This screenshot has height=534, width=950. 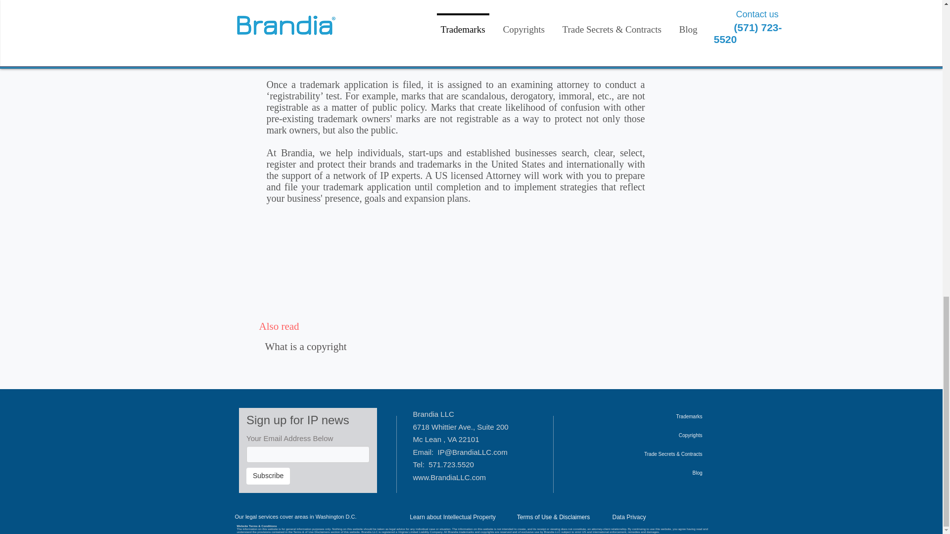 What do you see at coordinates (651, 435) in the screenshot?
I see `Copyrights` at bounding box center [651, 435].